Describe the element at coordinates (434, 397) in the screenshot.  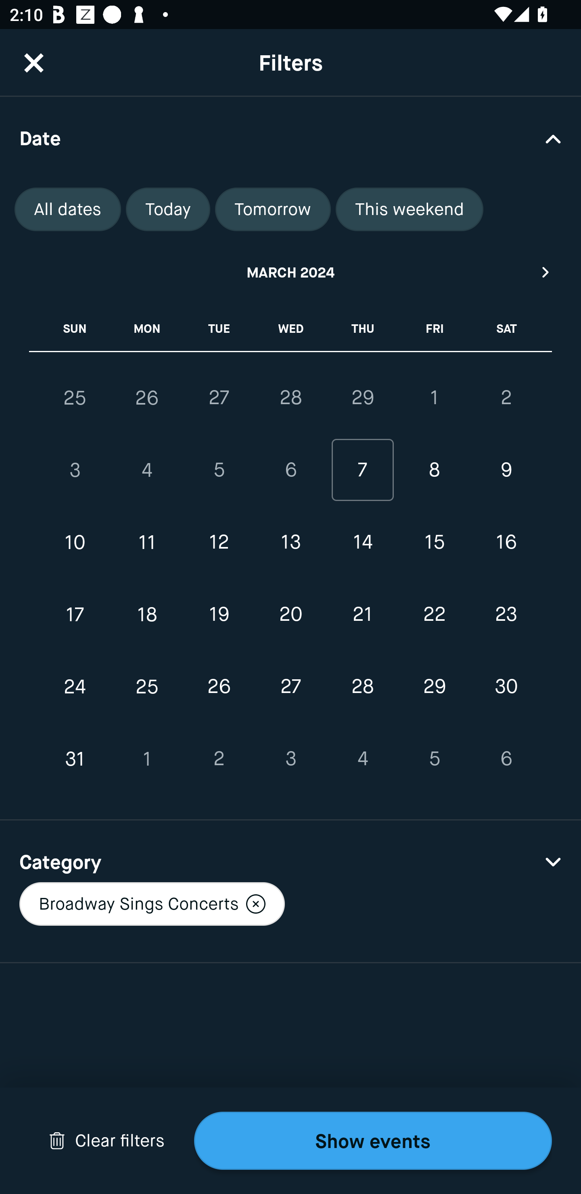
I see `1` at that location.